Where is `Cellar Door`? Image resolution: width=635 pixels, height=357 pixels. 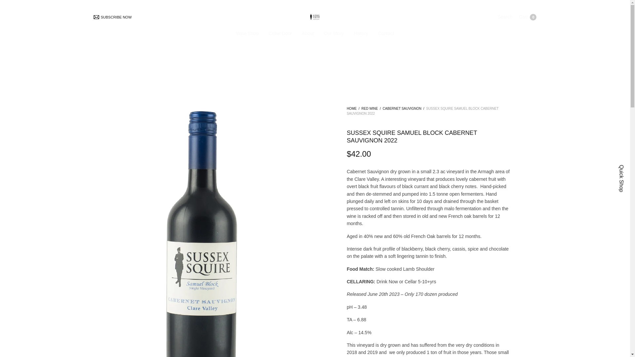 Cellar Door is located at coordinates (334, 33).